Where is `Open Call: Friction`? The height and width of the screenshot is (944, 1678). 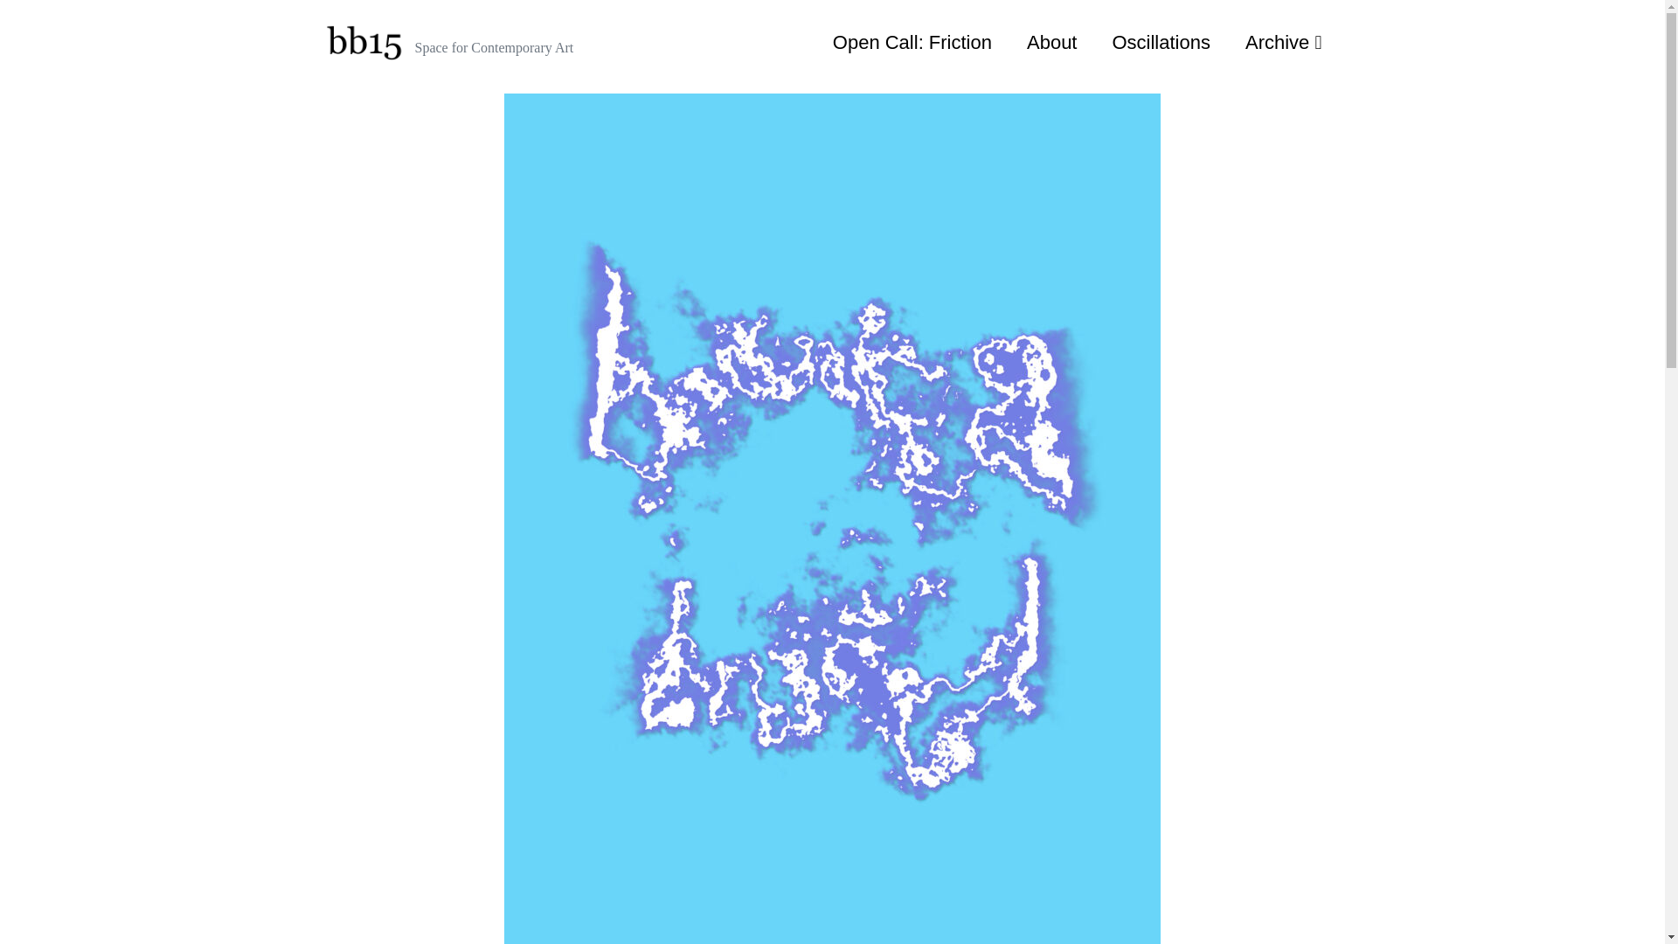
Open Call: Friction is located at coordinates (912, 42).